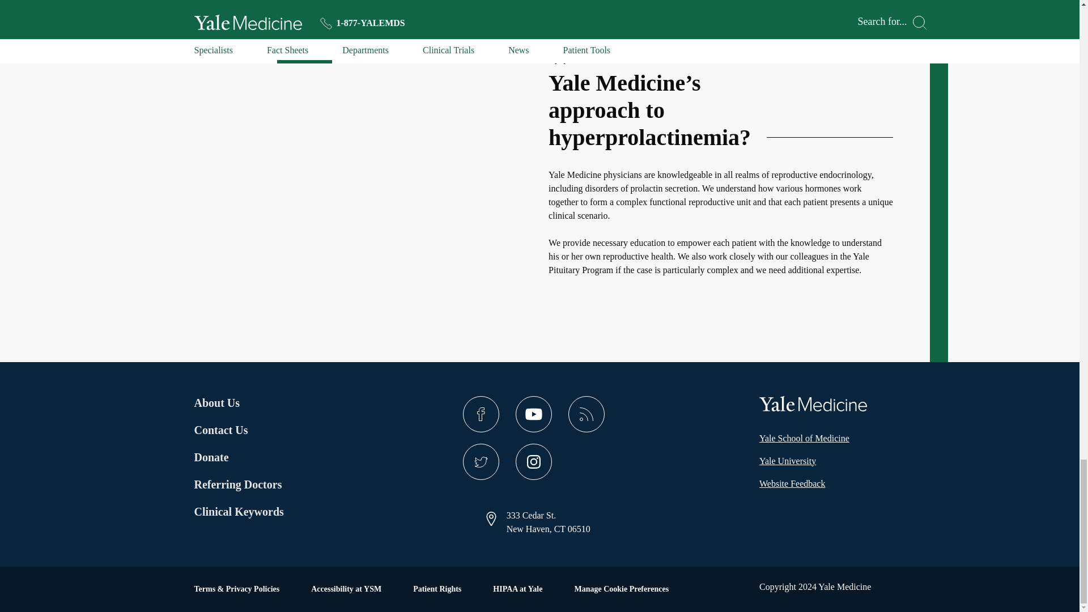 This screenshot has width=1088, height=612. I want to click on Yale University, so click(788, 461).